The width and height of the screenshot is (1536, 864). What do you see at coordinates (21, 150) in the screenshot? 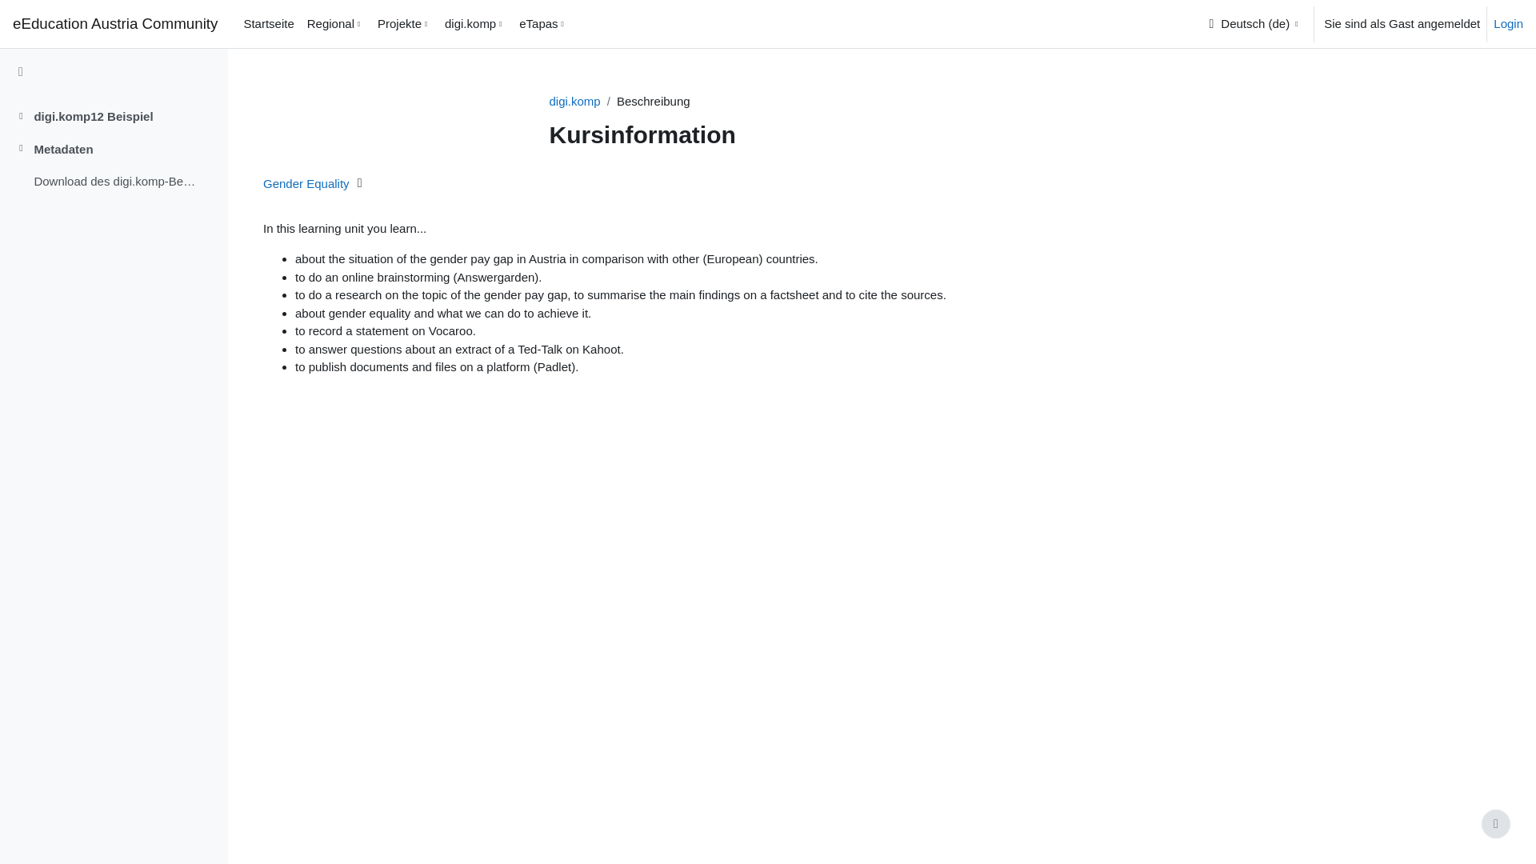
I see `Einklappen` at bounding box center [21, 150].